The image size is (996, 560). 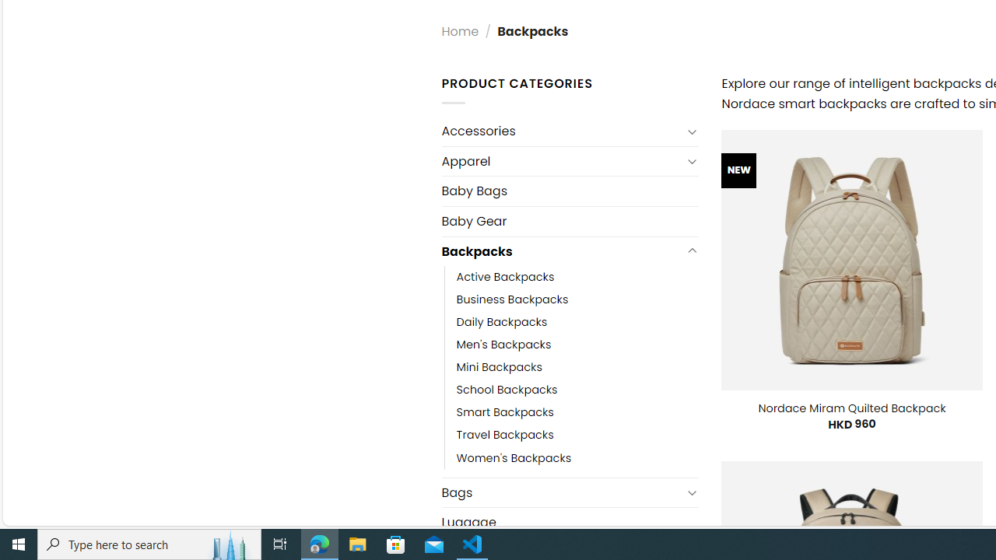 I want to click on Women's Backpacks, so click(x=577, y=457).